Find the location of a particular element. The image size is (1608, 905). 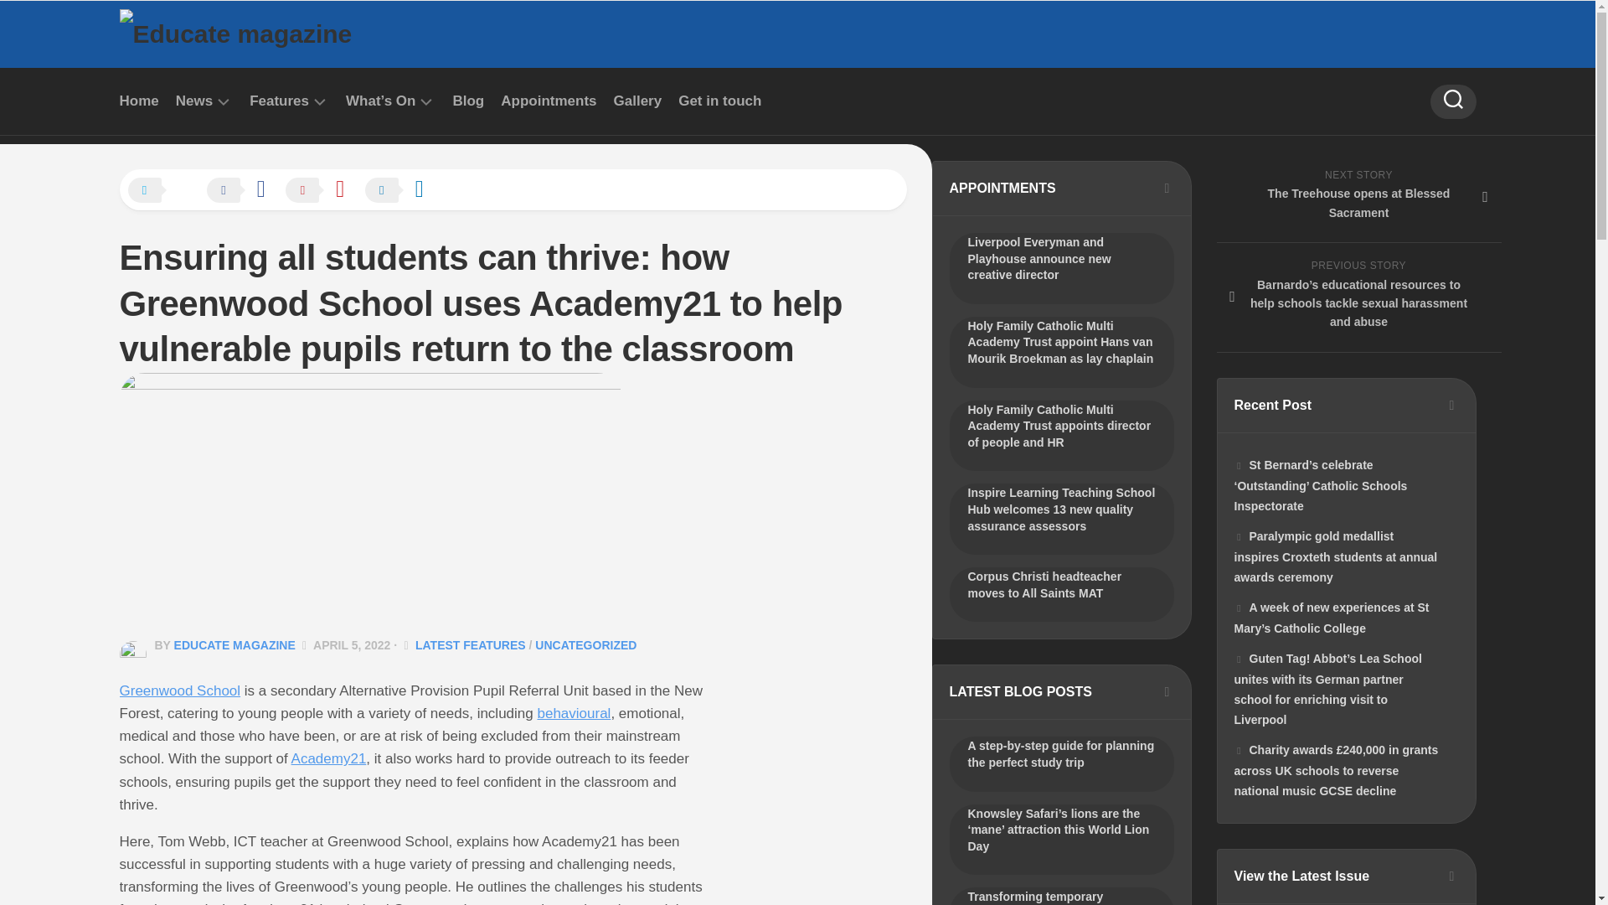

Share on Pinterest is located at coordinates (323, 191).